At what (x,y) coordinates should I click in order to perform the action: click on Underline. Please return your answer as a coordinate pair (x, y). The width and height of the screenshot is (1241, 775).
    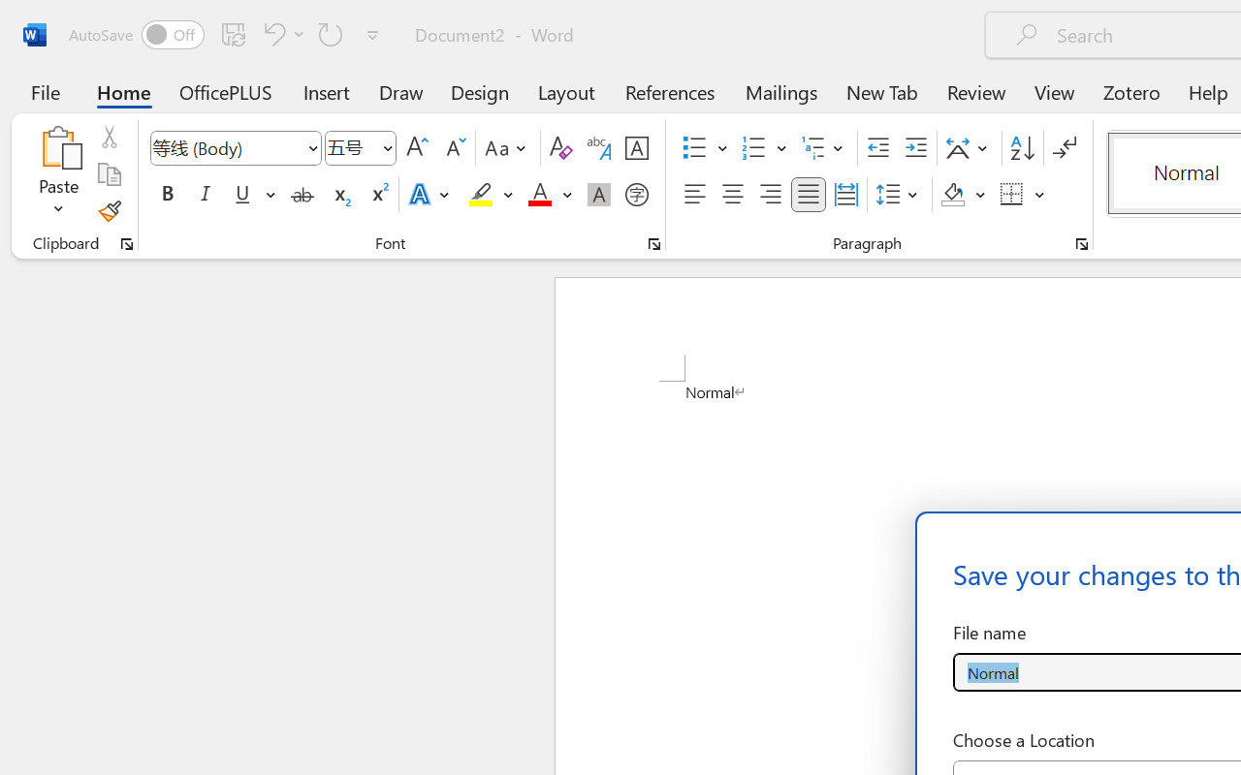
    Looking at the image, I should click on (242, 195).